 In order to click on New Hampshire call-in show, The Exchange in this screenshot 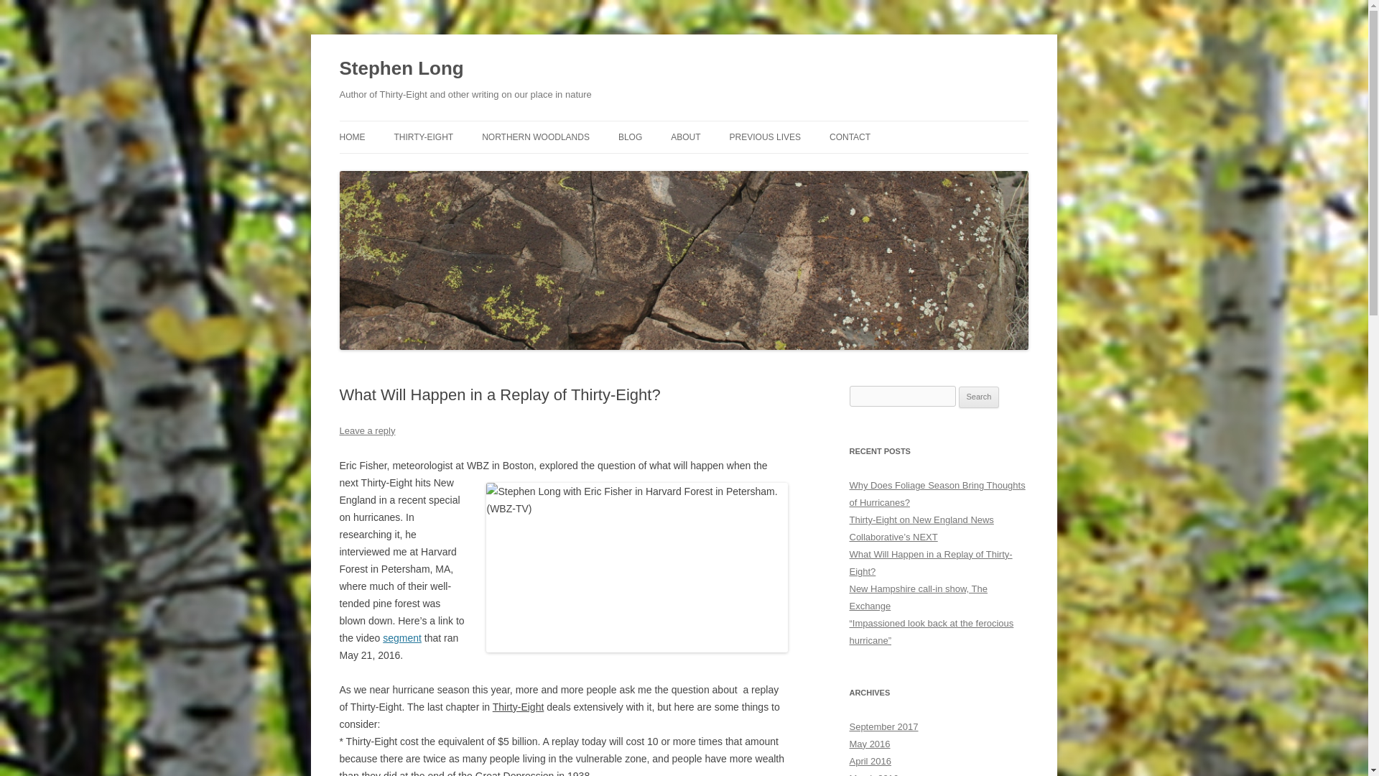, I will do `click(918, 598)`.